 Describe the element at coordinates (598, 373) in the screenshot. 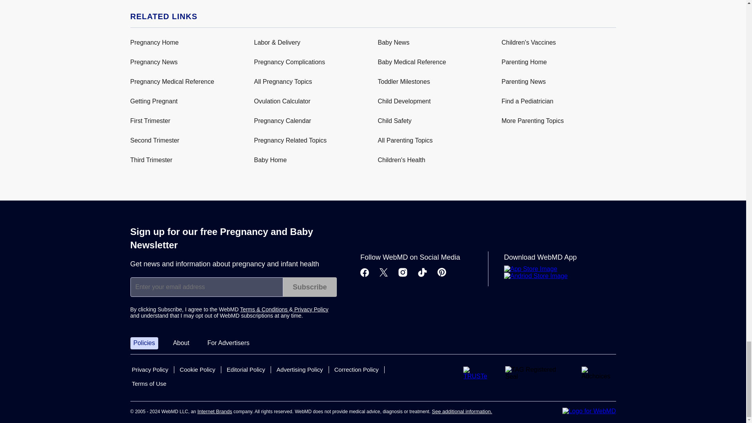

I see `Adchoices` at that location.